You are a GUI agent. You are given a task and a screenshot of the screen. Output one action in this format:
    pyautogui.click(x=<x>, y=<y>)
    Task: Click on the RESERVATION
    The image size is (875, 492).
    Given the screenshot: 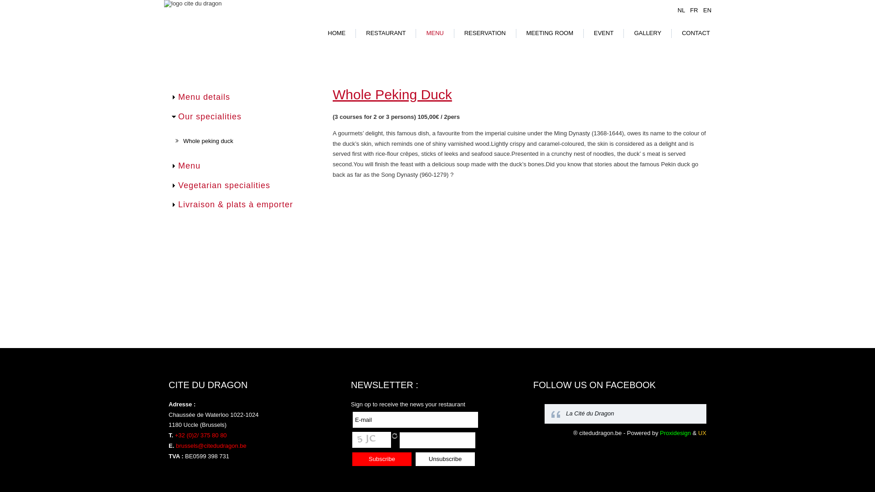 What is the action you would take?
    pyautogui.click(x=485, y=33)
    